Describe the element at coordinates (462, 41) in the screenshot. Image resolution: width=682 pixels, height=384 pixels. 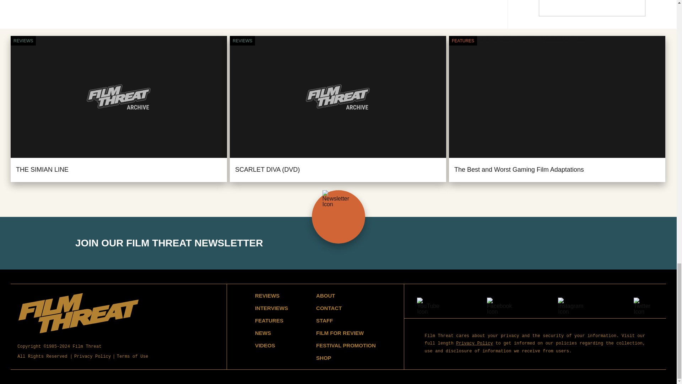
I see `Features` at that location.